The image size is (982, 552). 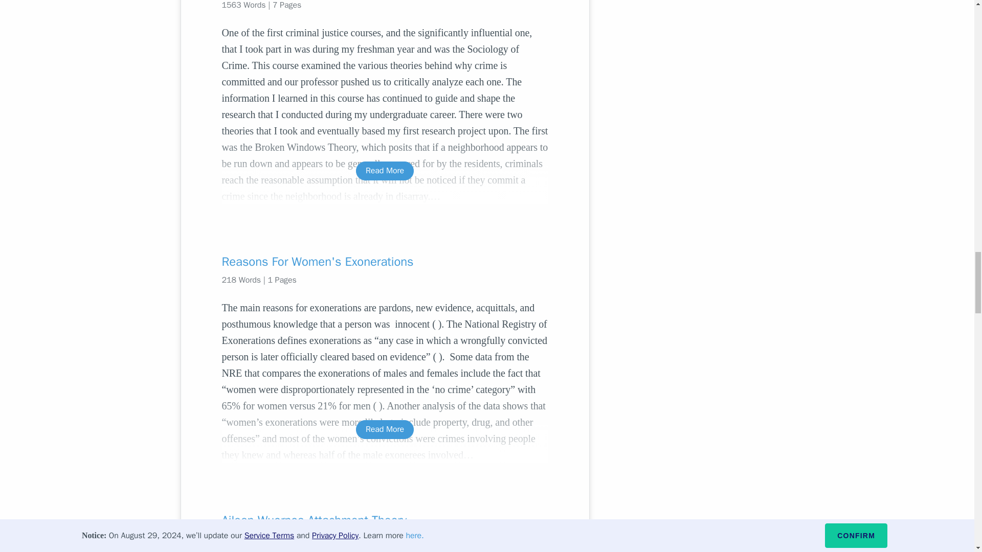 I want to click on Read More, so click(x=385, y=171).